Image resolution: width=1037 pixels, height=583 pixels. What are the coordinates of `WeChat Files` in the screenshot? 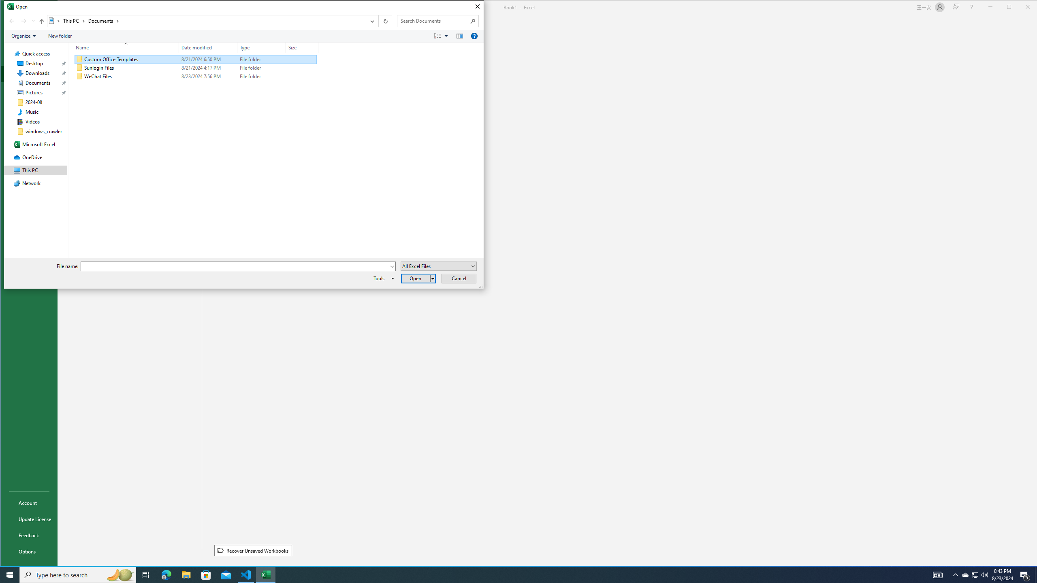 It's located at (195, 77).